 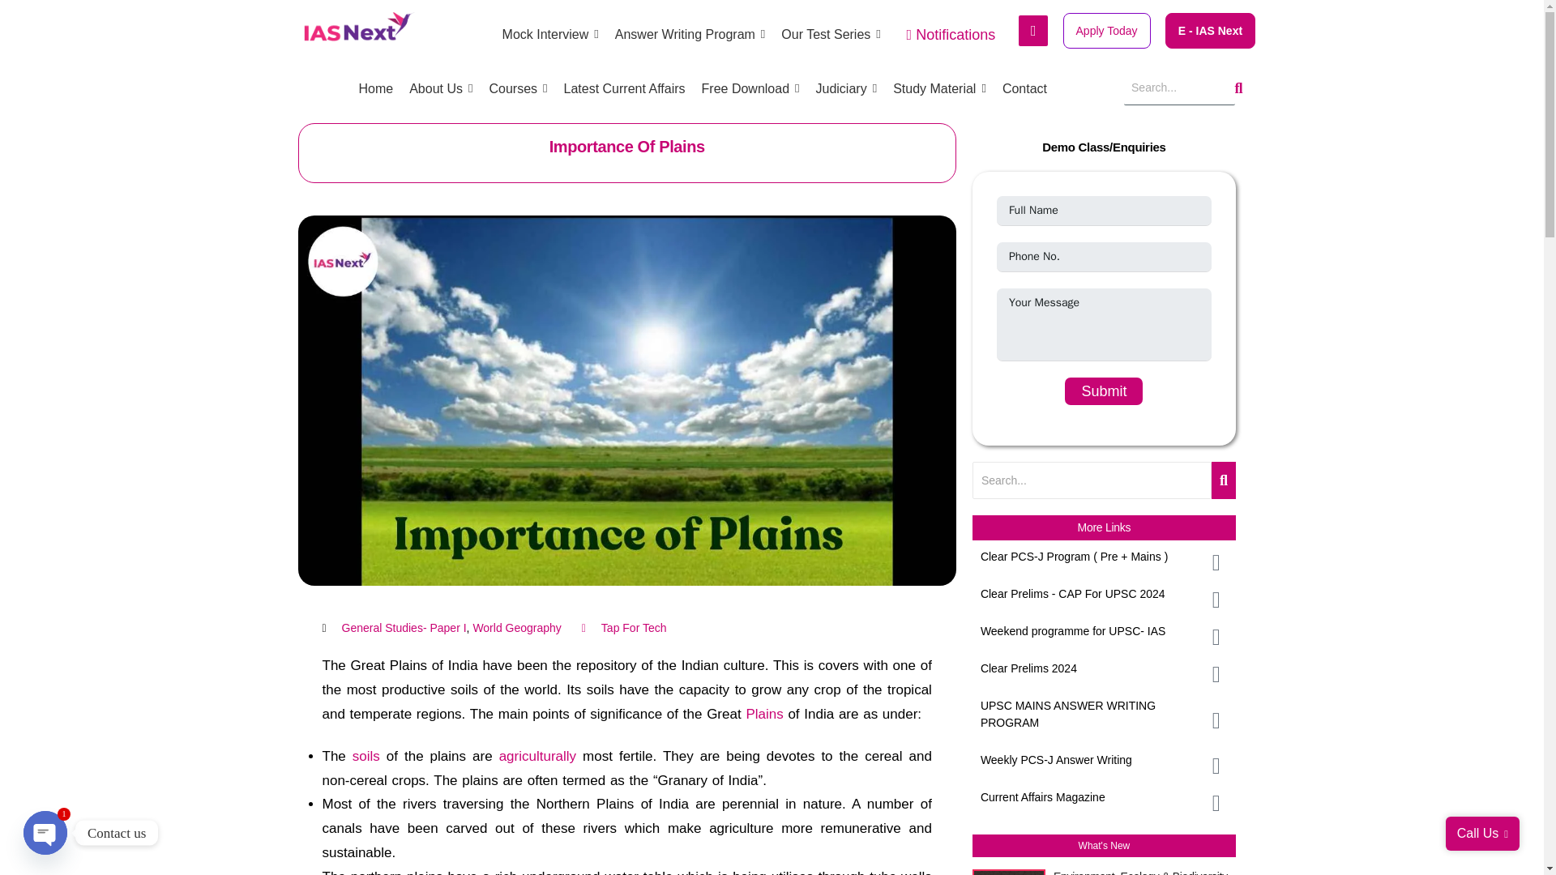 I want to click on Search, so click(x=1179, y=87).